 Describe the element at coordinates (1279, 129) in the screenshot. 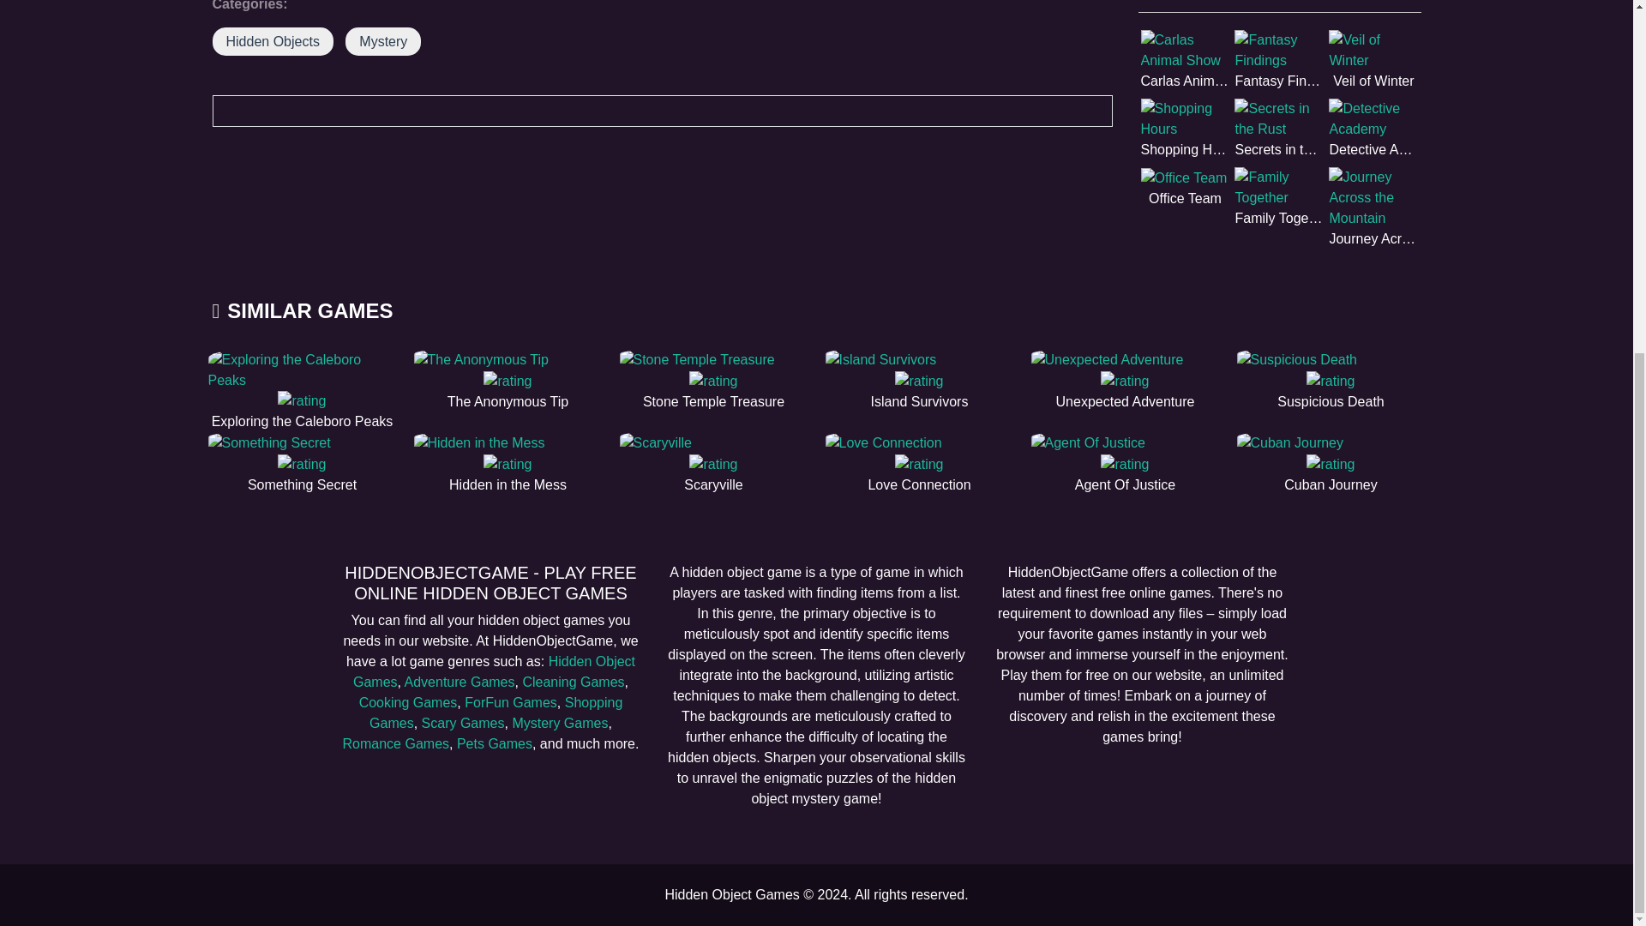

I see `Secrets in the Rust` at that location.